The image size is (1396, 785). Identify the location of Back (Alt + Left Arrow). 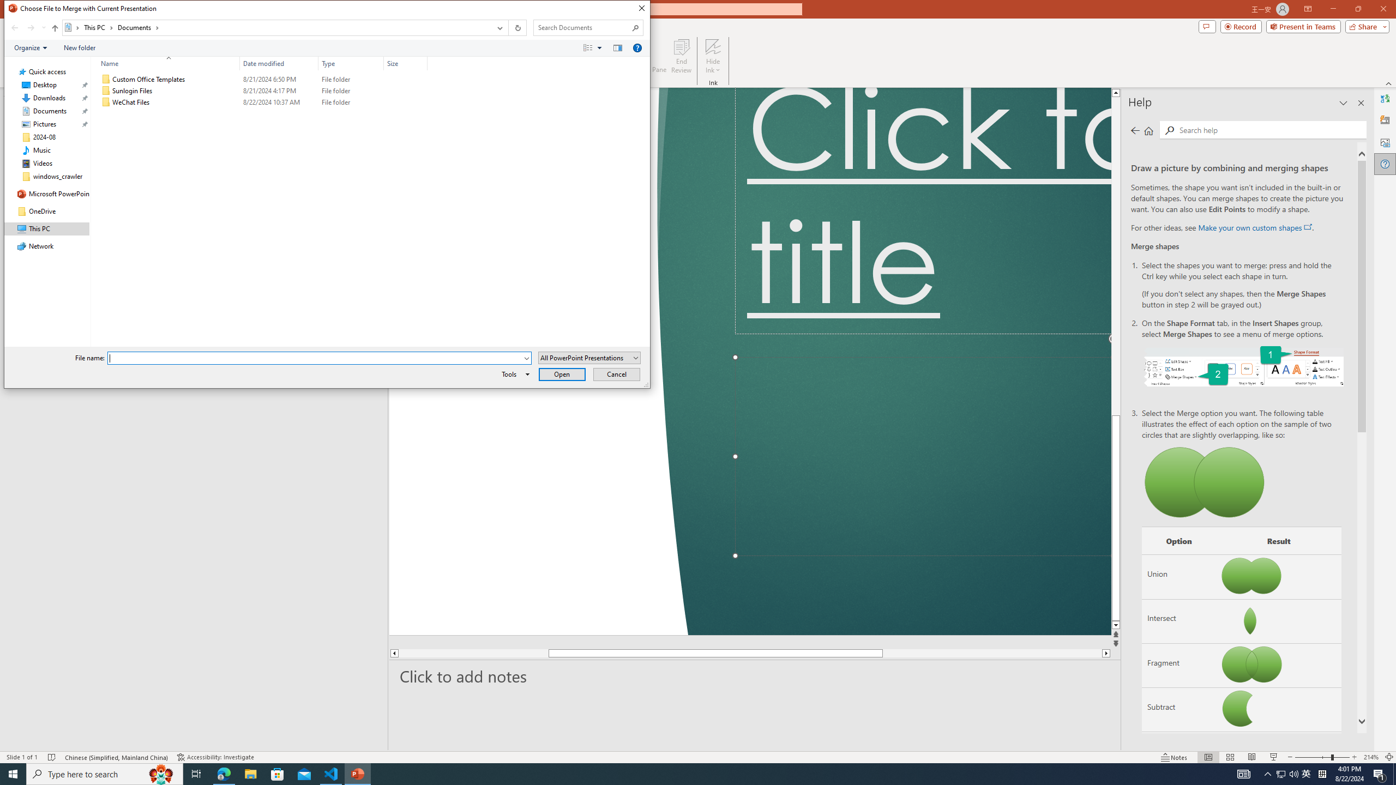
(14, 28).